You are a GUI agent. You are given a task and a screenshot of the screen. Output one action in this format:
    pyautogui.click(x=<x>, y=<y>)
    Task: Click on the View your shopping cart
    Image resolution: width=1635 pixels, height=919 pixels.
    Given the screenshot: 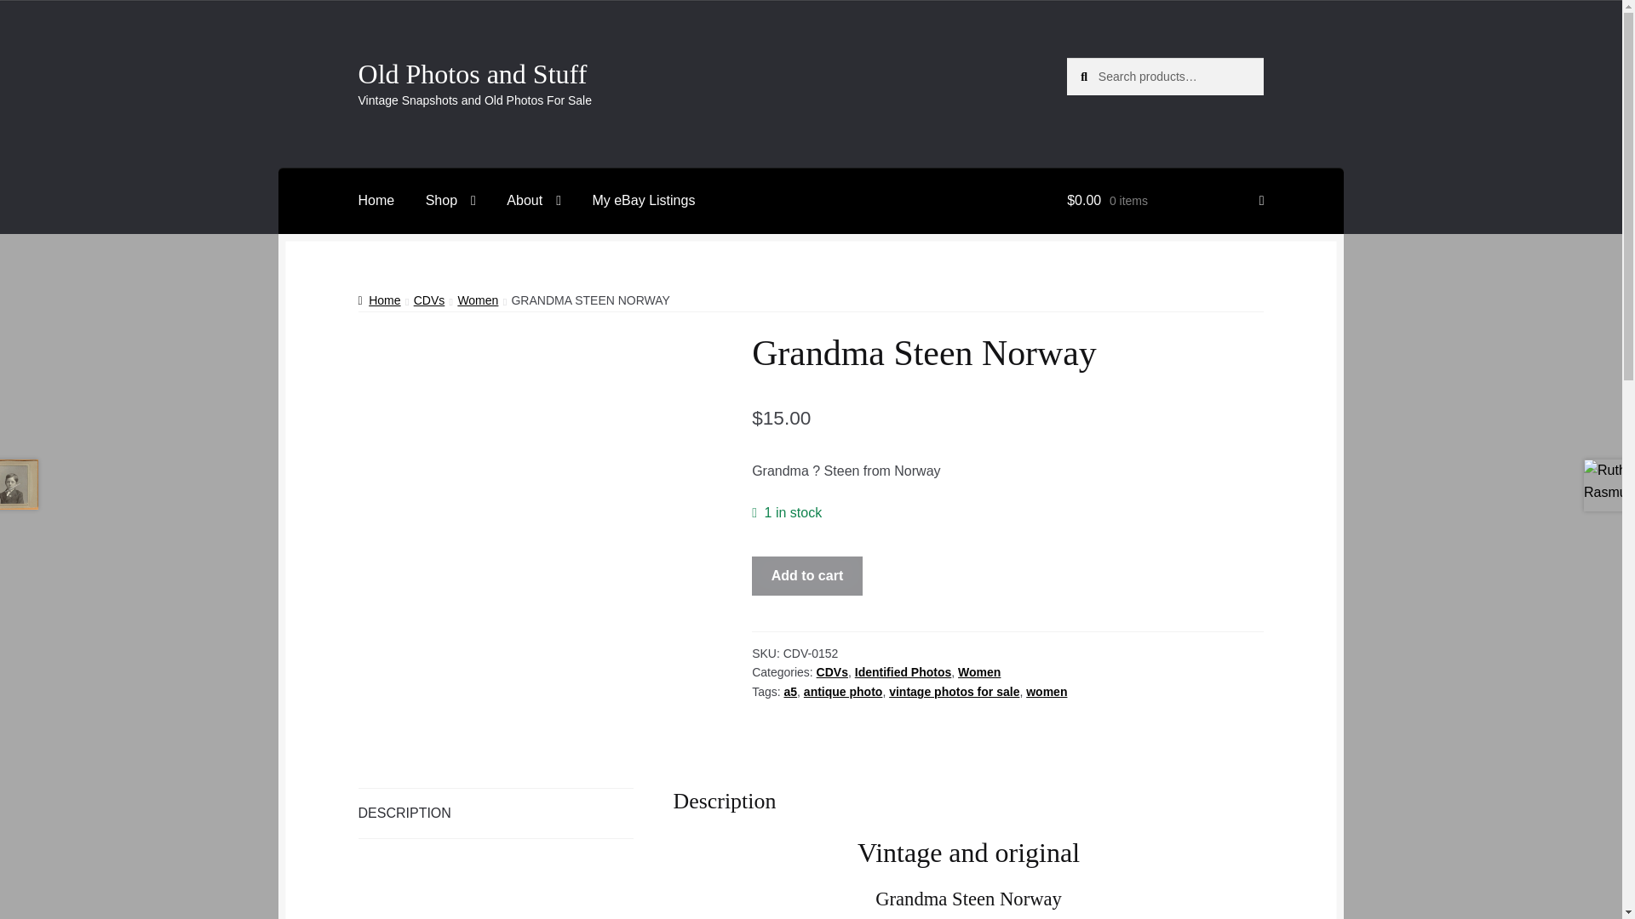 What is the action you would take?
    pyautogui.click(x=1165, y=201)
    